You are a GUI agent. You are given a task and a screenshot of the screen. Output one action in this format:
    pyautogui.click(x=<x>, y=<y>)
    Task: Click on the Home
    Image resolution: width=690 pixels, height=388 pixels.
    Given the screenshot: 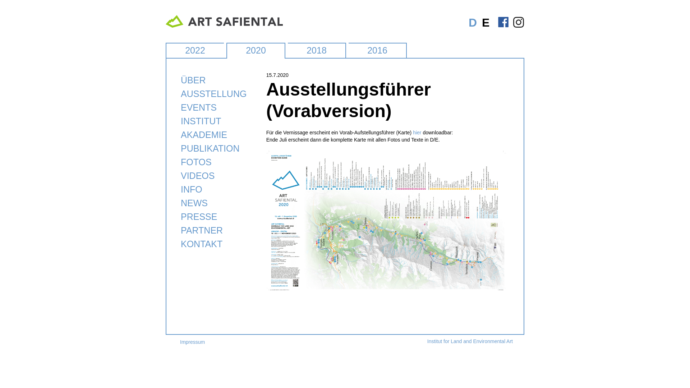 What is the action you would take?
    pyautogui.click(x=224, y=26)
    